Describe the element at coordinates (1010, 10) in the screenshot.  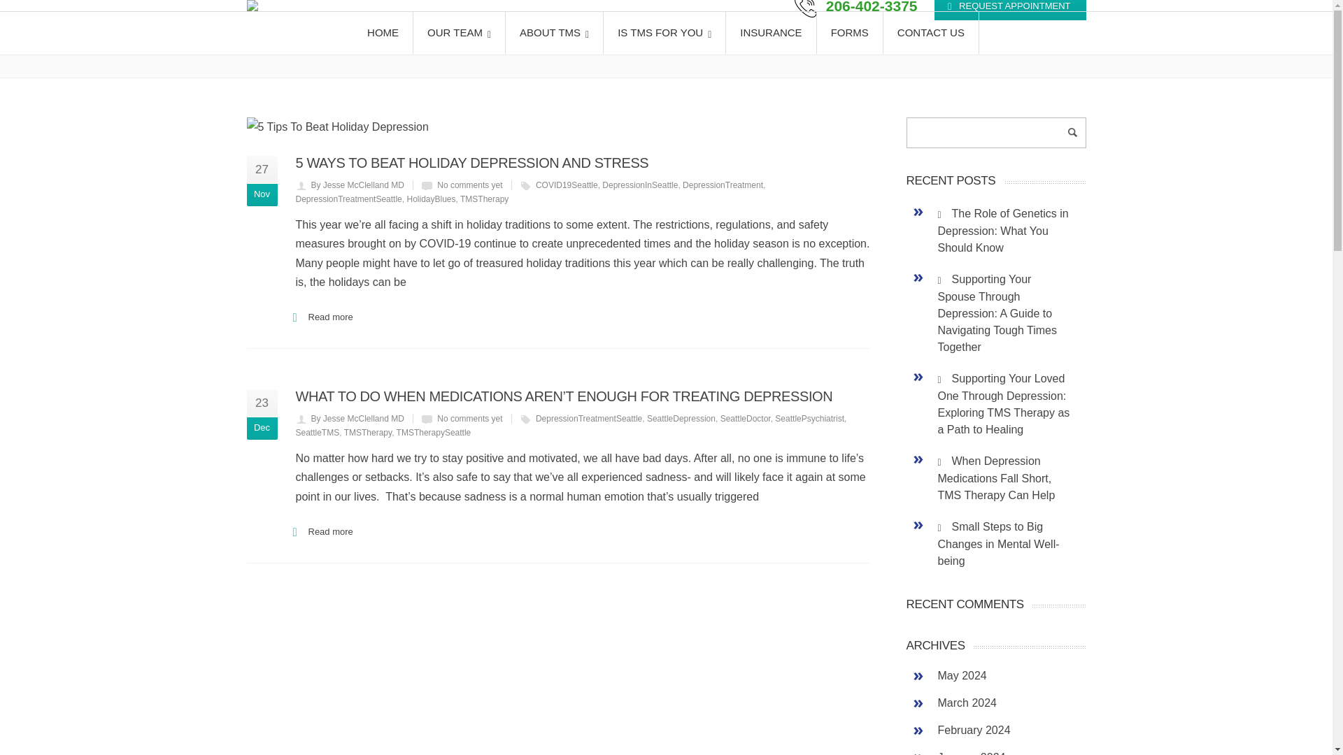
I see `REQUEST APPOINTMENT` at that location.